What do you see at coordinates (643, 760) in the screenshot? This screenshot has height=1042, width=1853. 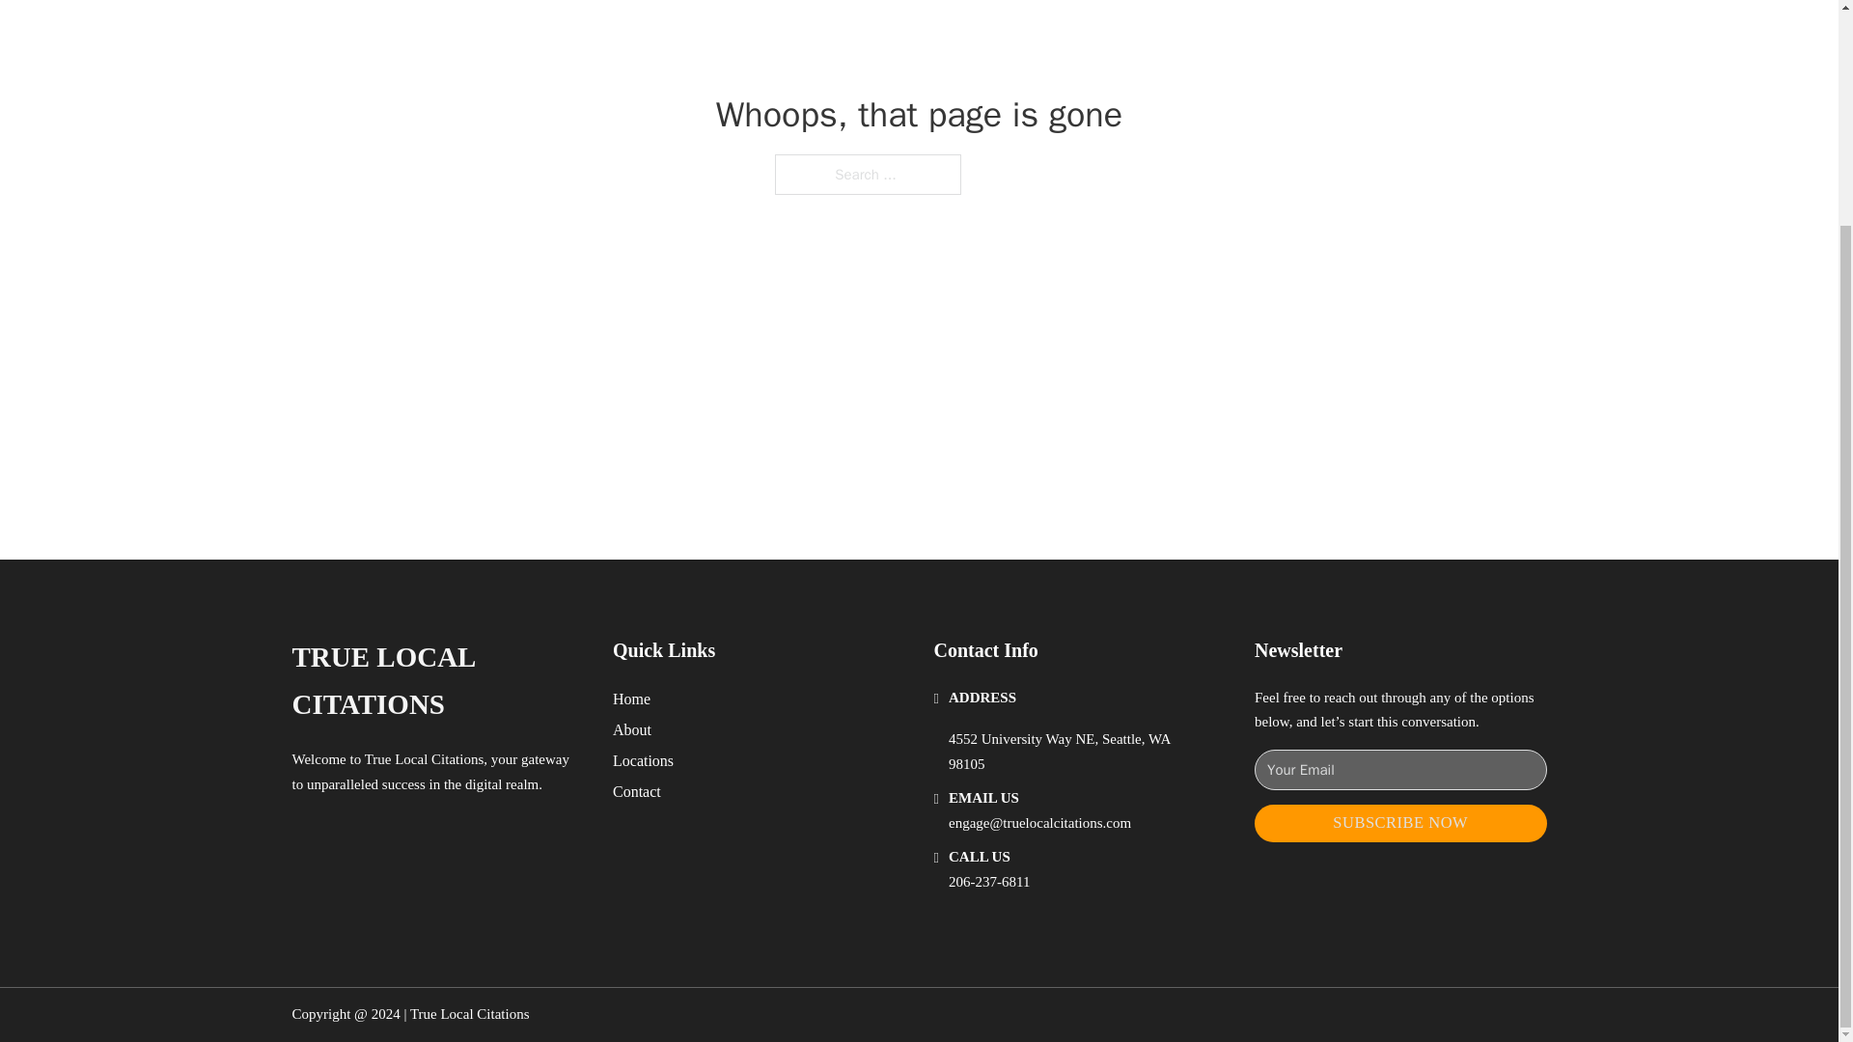 I see `Locations` at bounding box center [643, 760].